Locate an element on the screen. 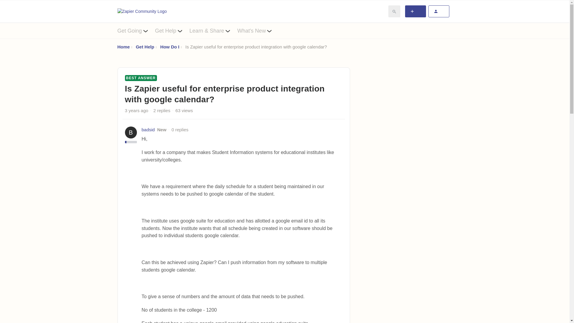 The image size is (574, 323). Get Help is located at coordinates (145, 47).